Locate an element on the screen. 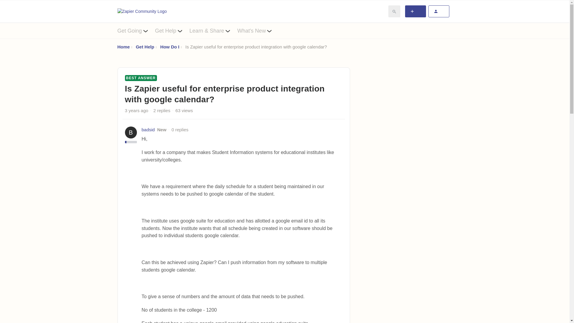 The image size is (574, 323). Get Help is located at coordinates (145, 47).